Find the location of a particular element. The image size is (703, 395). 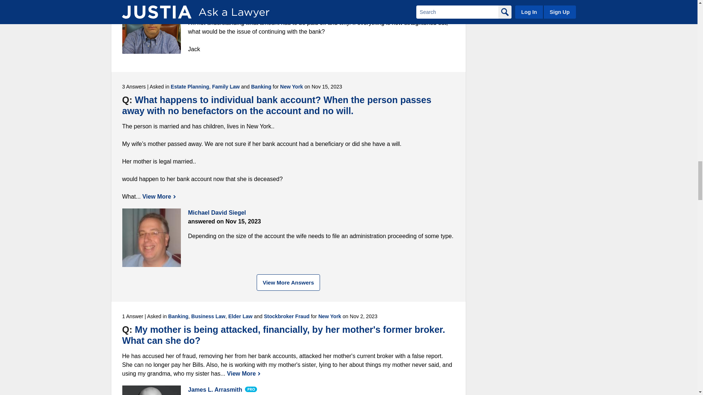

James L. Arrasmith is located at coordinates (152, 390).